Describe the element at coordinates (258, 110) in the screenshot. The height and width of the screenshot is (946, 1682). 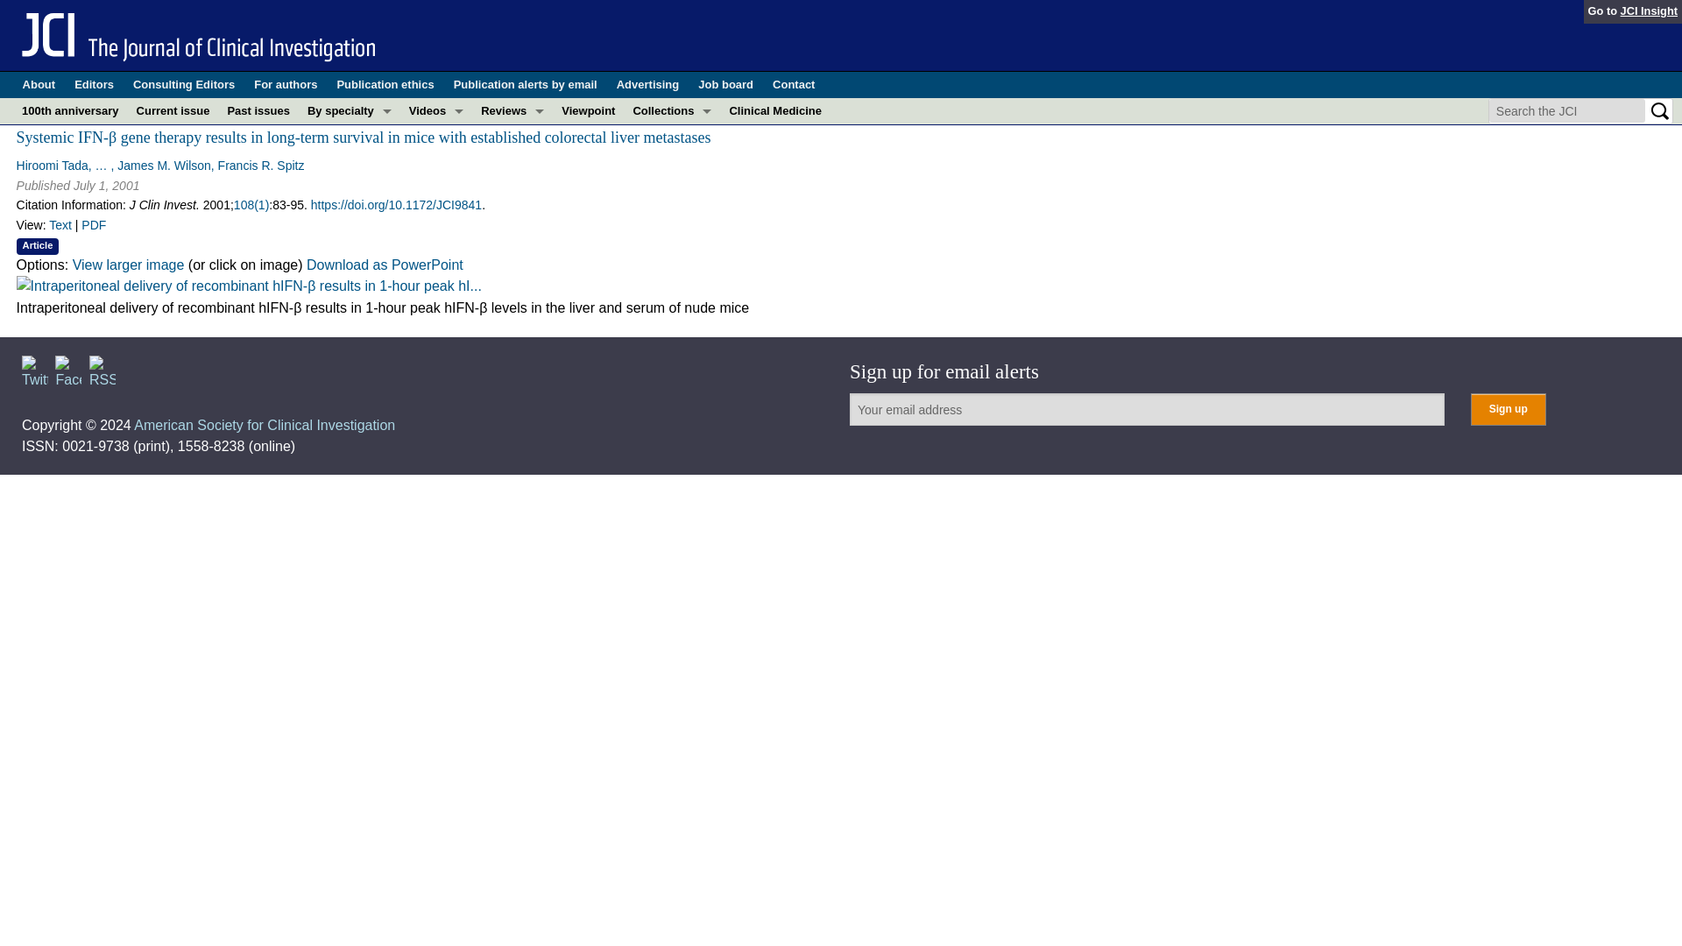
I see `Past issues` at that location.